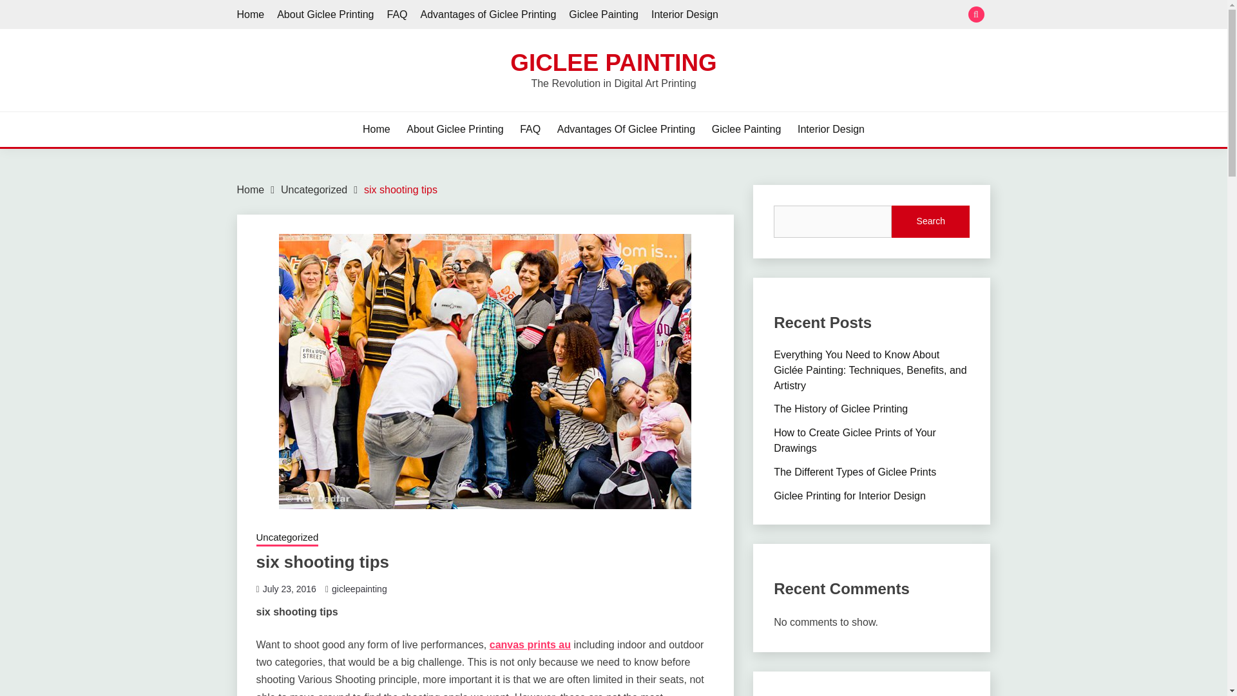 Image resolution: width=1237 pixels, height=696 pixels. Describe the element at coordinates (376, 129) in the screenshot. I see `Home` at that location.